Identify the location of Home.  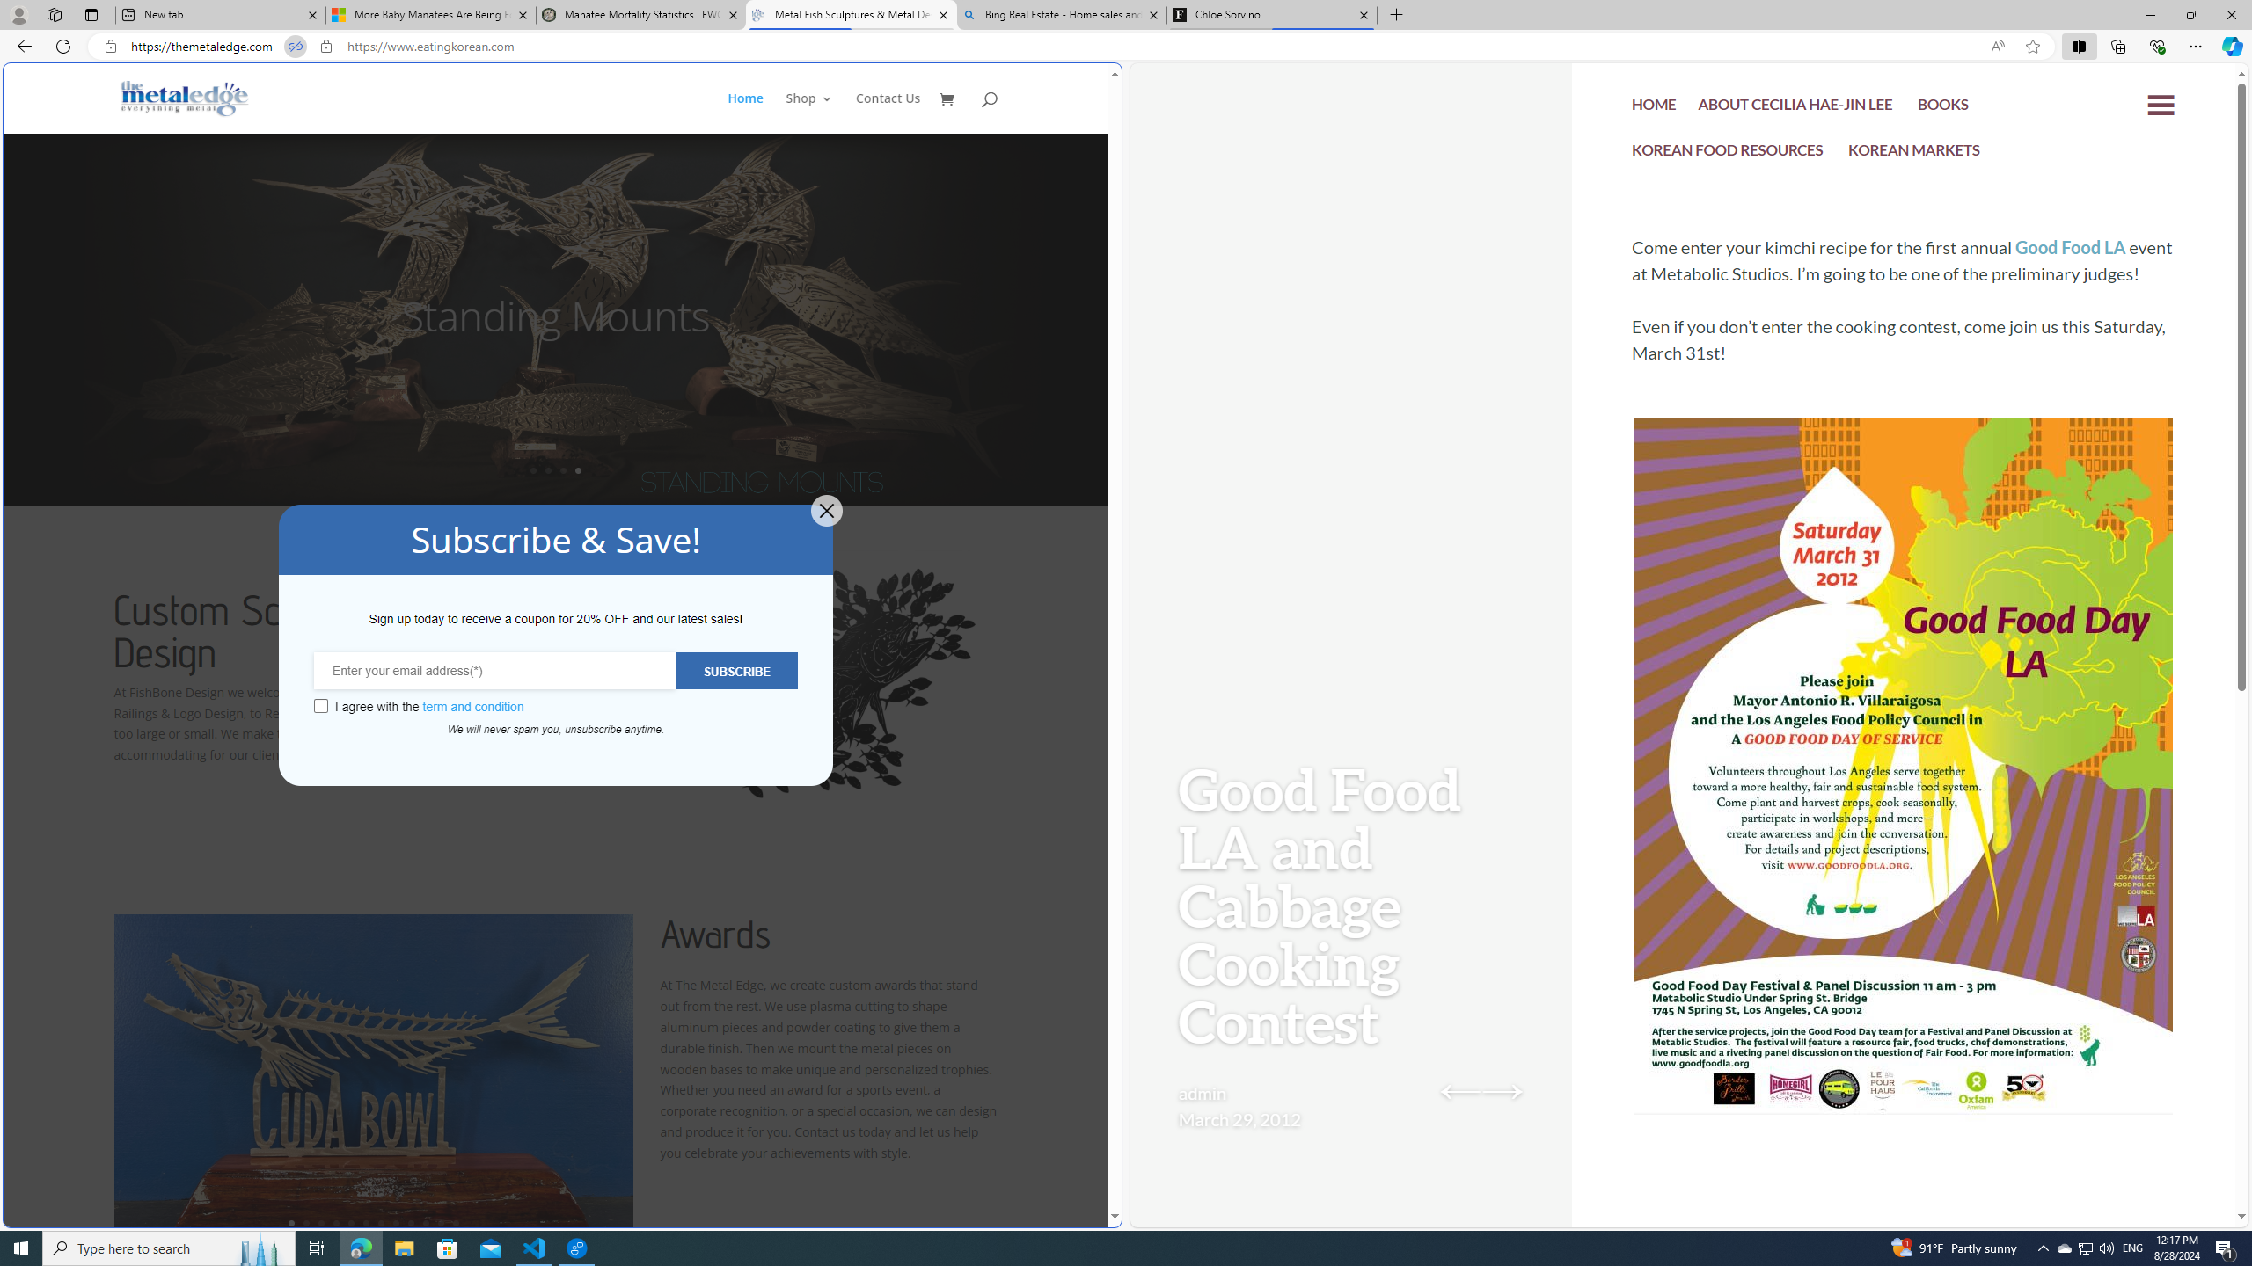
(744, 113).